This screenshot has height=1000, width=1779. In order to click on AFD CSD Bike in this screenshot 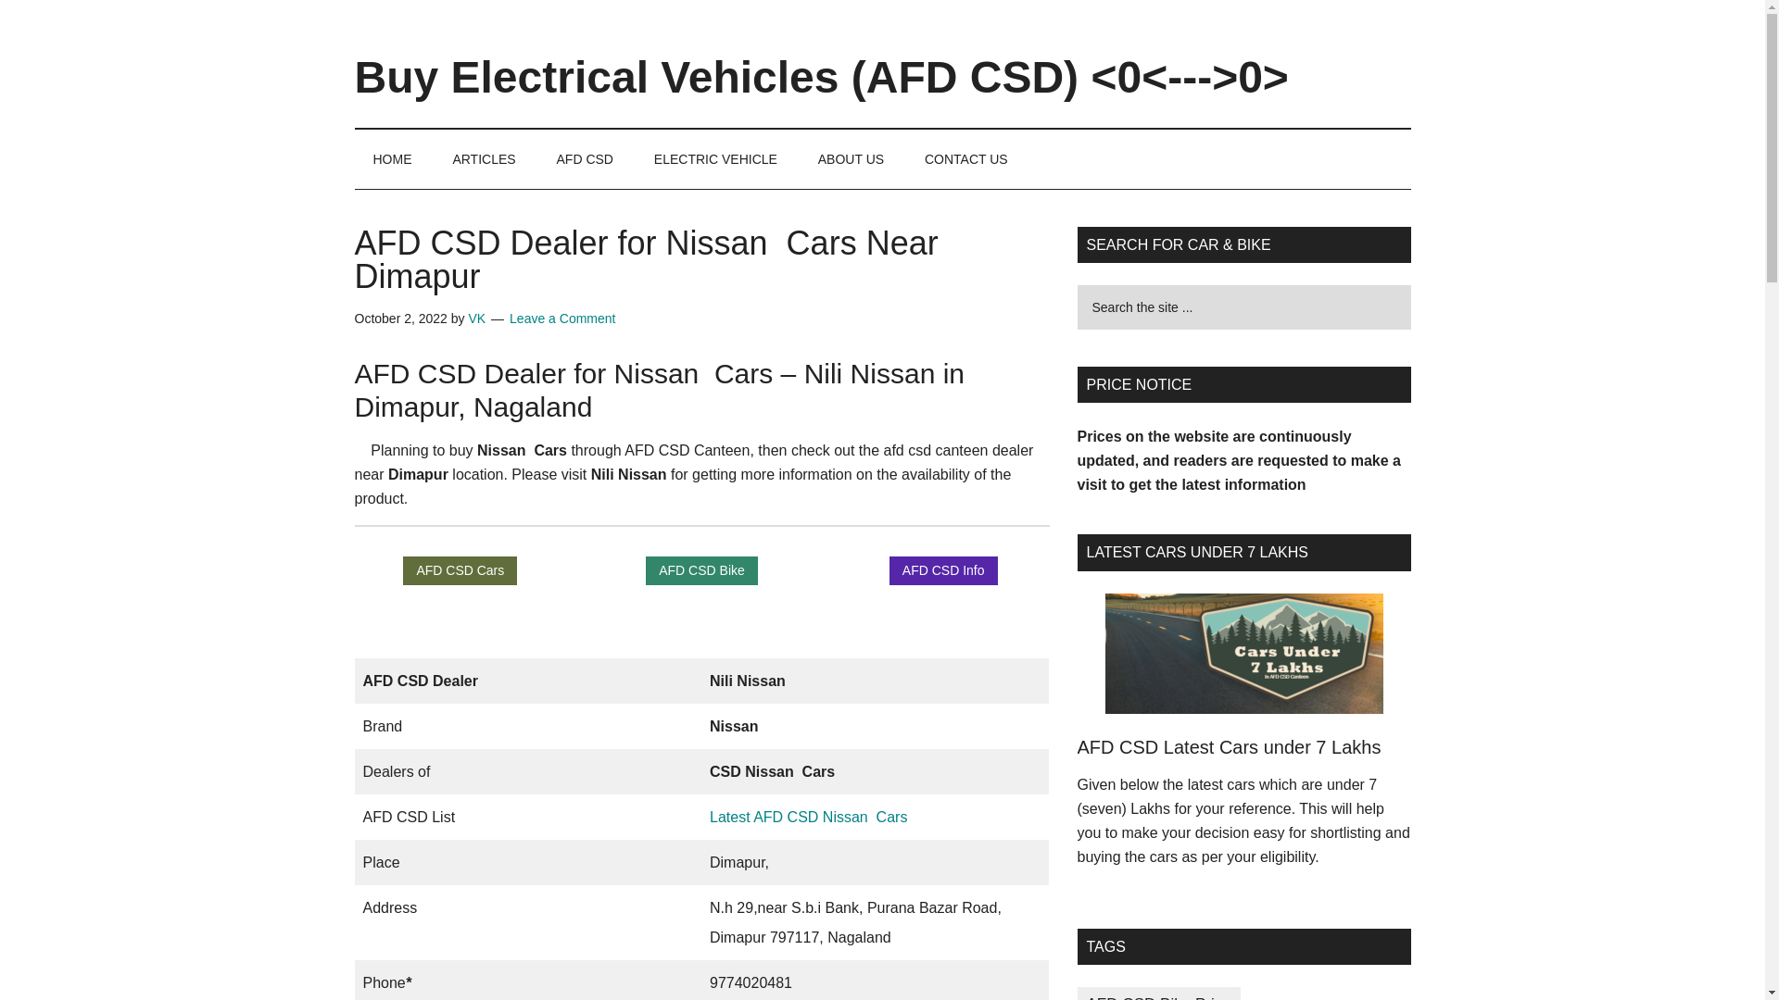, I will do `click(700, 570)`.